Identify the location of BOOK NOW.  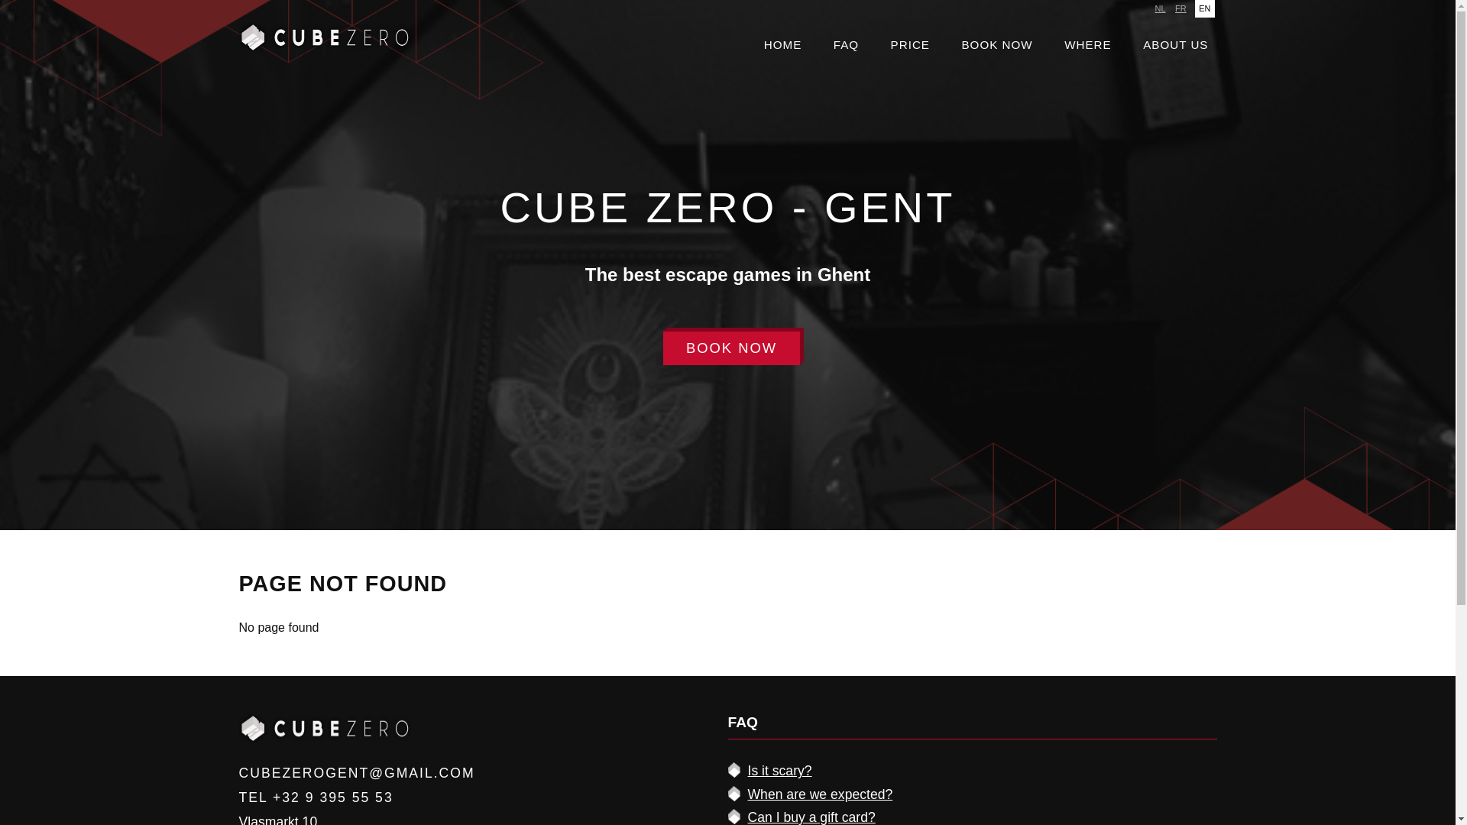
(996, 45).